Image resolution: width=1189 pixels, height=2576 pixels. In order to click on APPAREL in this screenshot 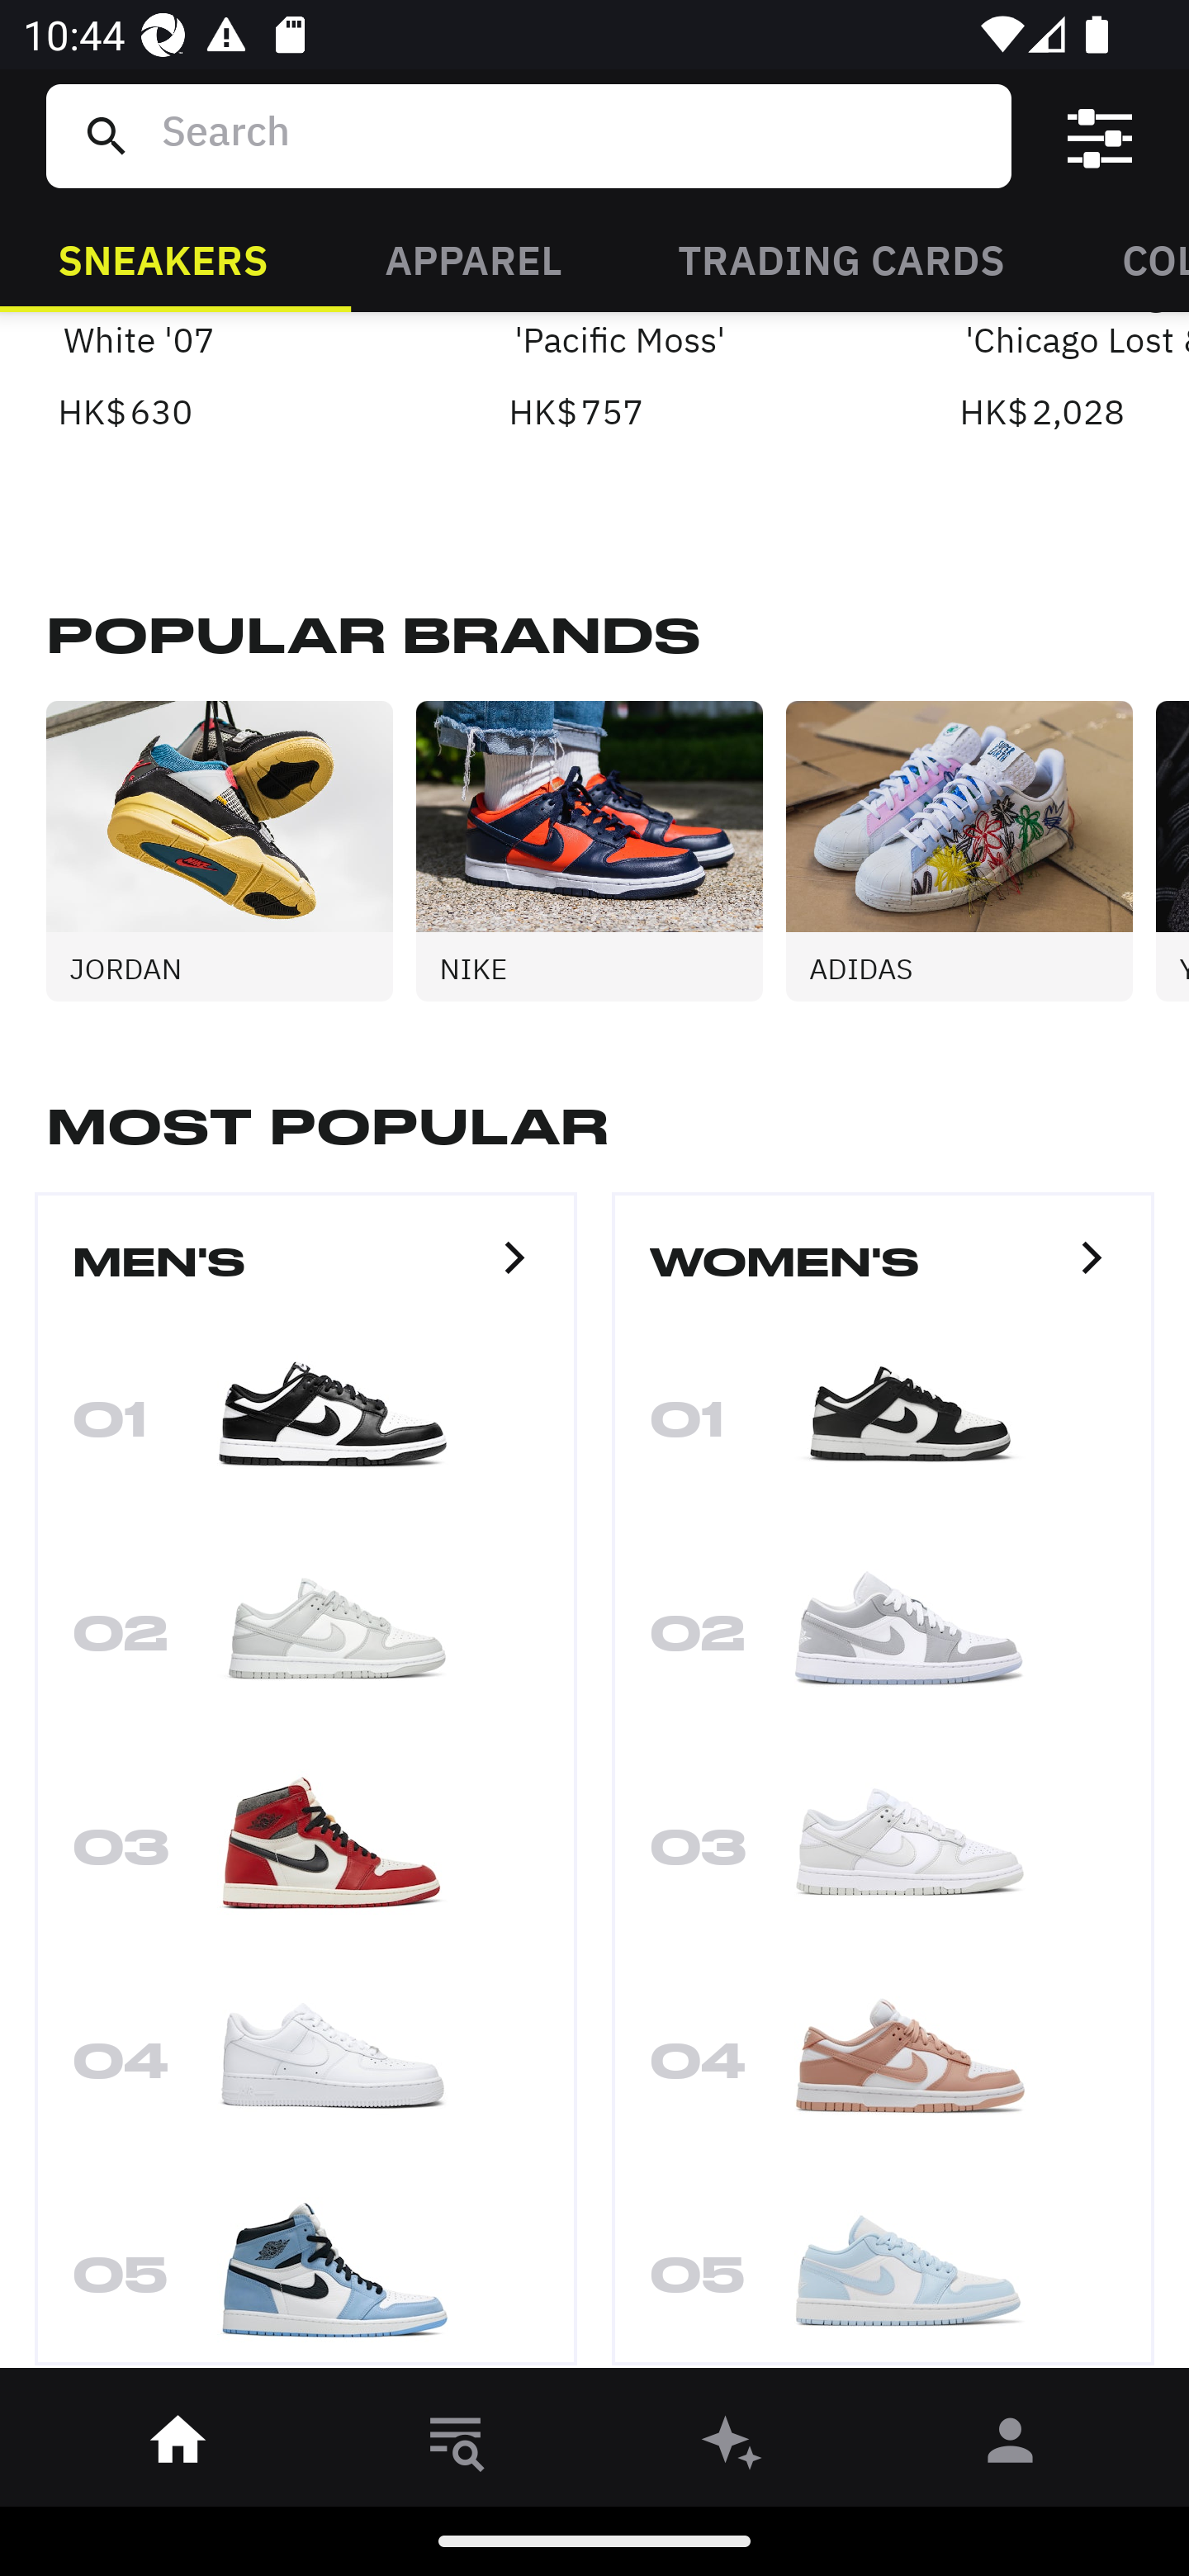, I will do `click(472, 258)`.